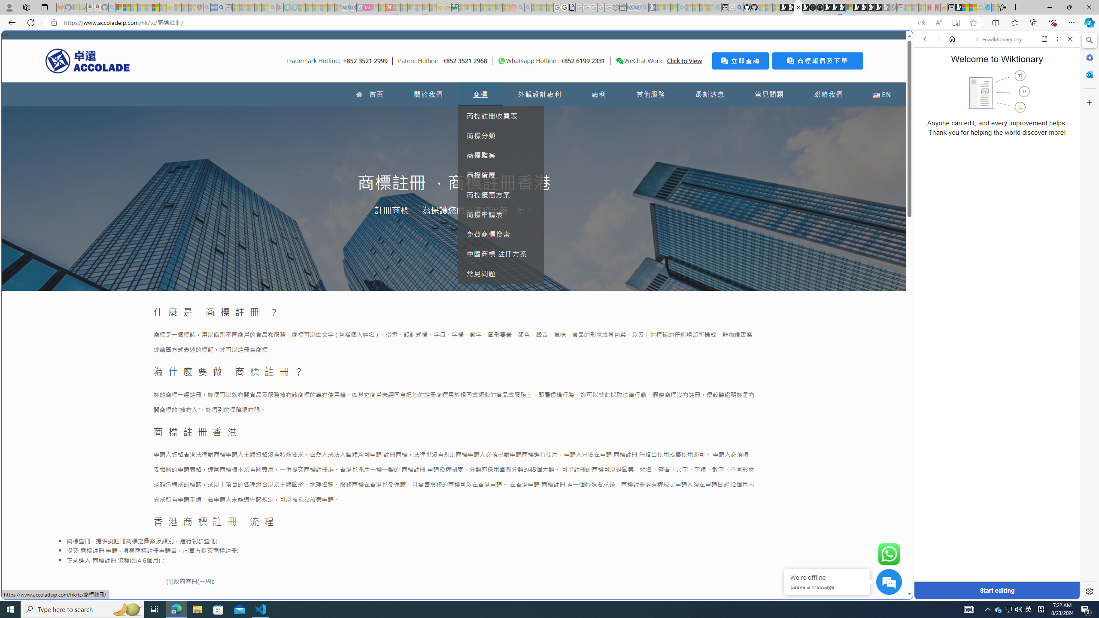 This screenshot has width=1099, height=618. What do you see at coordinates (1089, 102) in the screenshot?
I see `Close Customize pane` at bounding box center [1089, 102].